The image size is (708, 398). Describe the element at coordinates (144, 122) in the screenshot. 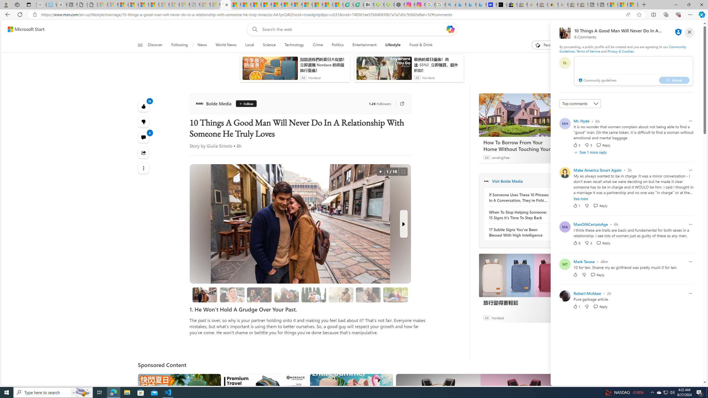

I see `26` at that location.